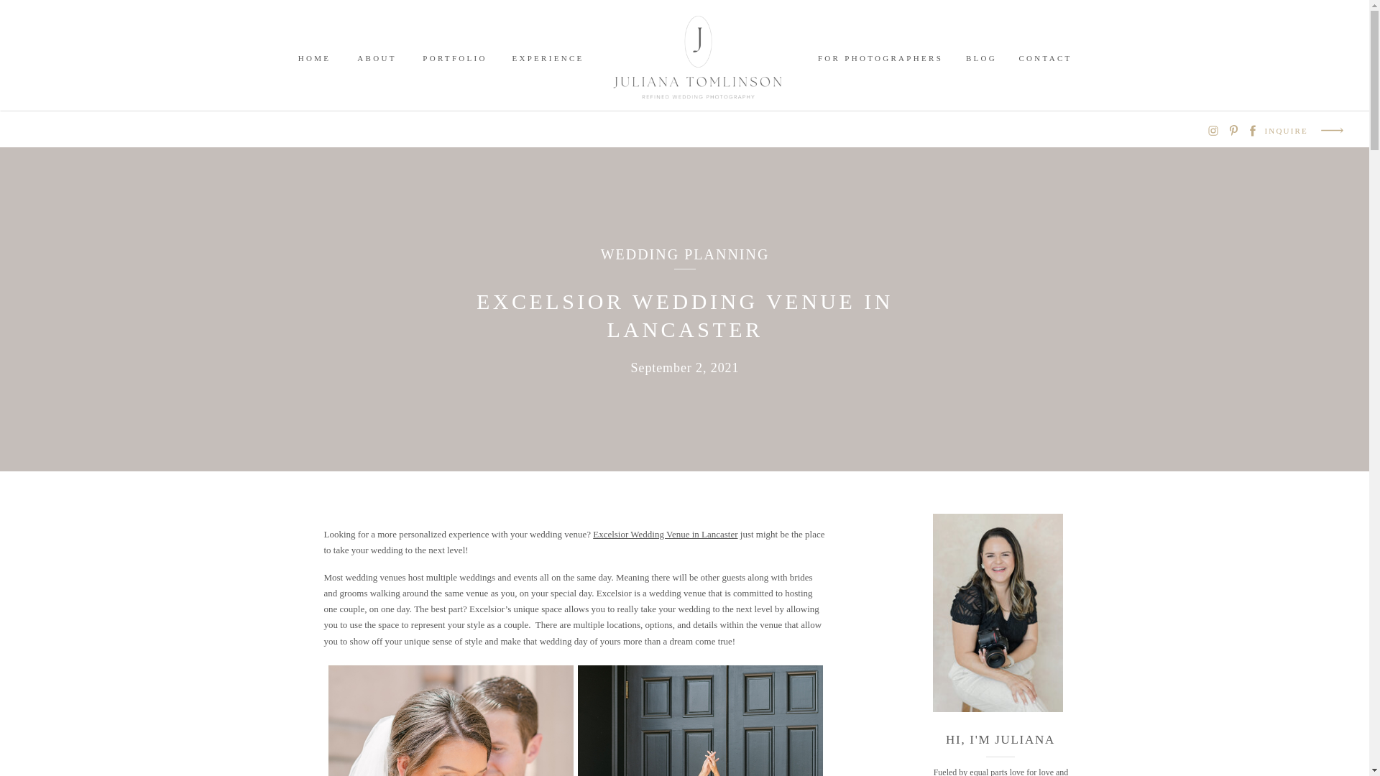 This screenshot has height=776, width=1380. I want to click on ABOUT, so click(377, 57).